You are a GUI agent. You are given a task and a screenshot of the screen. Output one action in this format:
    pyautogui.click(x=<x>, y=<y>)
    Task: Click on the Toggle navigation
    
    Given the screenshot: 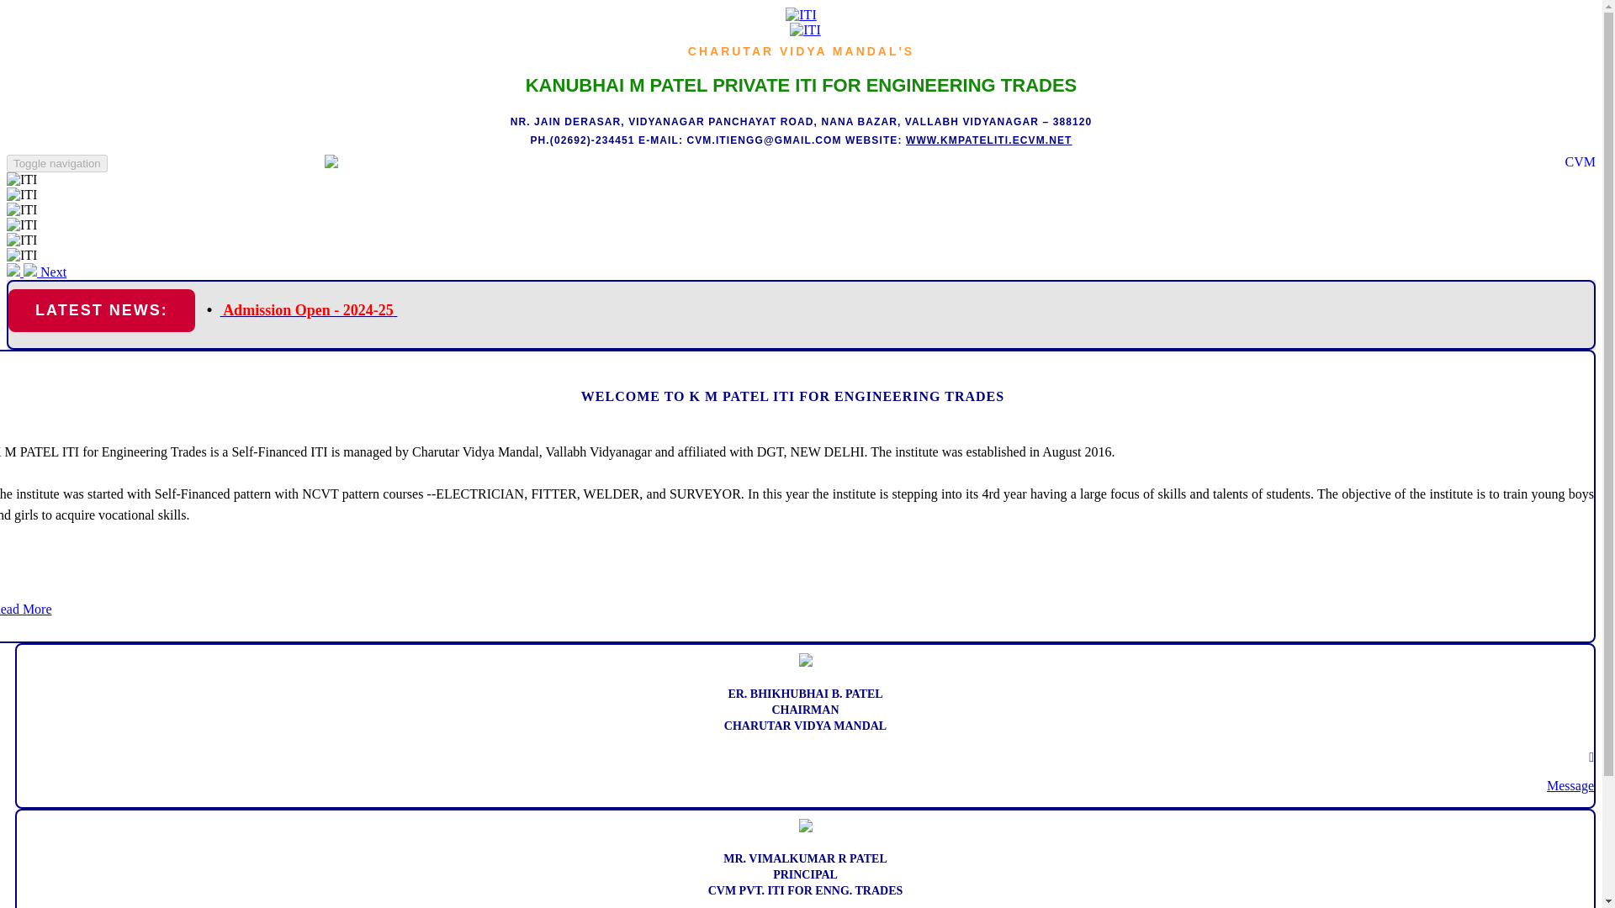 What is the action you would take?
    pyautogui.click(x=57, y=163)
    